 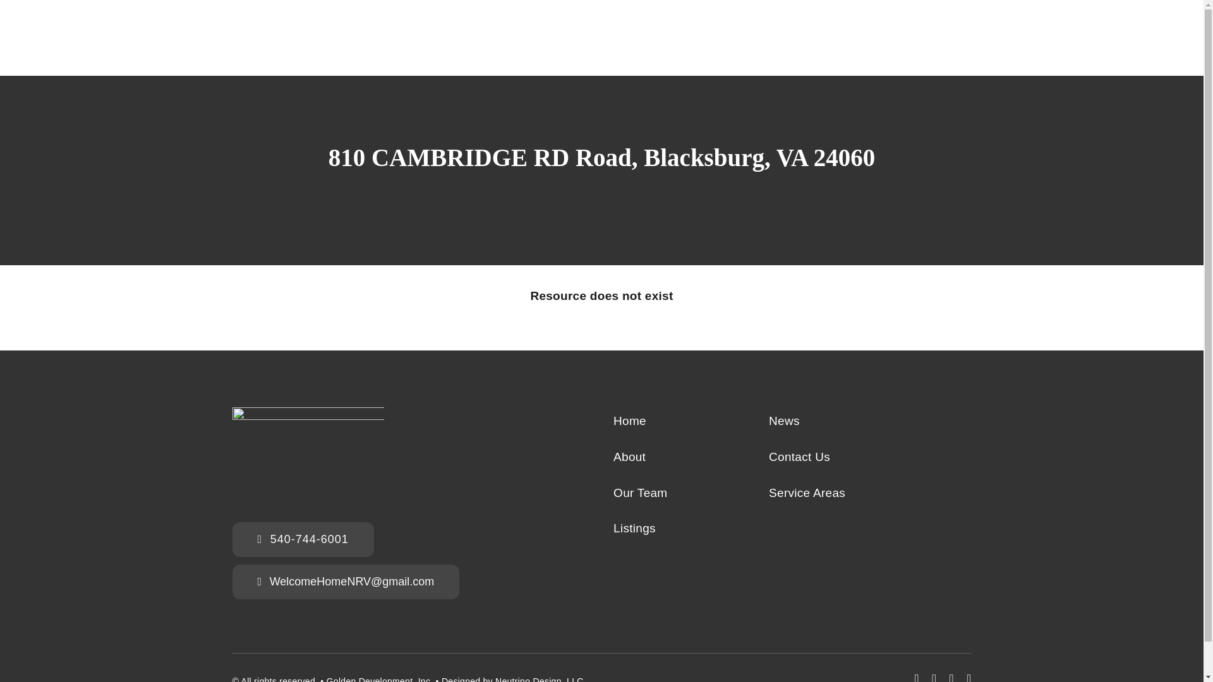 I want to click on Logo-White-Teal, so click(x=308, y=452).